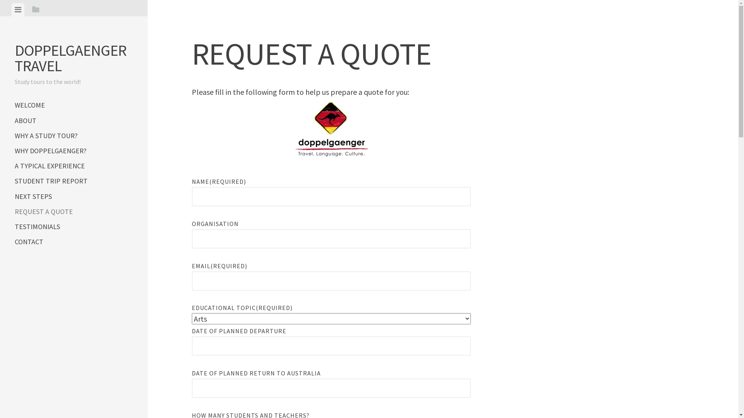 This screenshot has width=744, height=418. What do you see at coordinates (74, 121) in the screenshot?
I see `ABOUT` at bounding box center [74, 121].